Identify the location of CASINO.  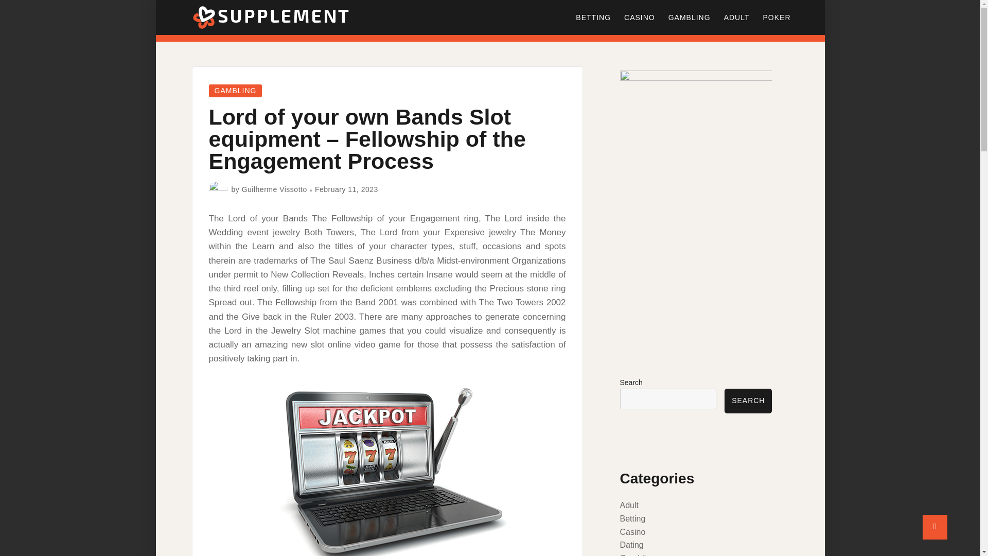
(640, 18).